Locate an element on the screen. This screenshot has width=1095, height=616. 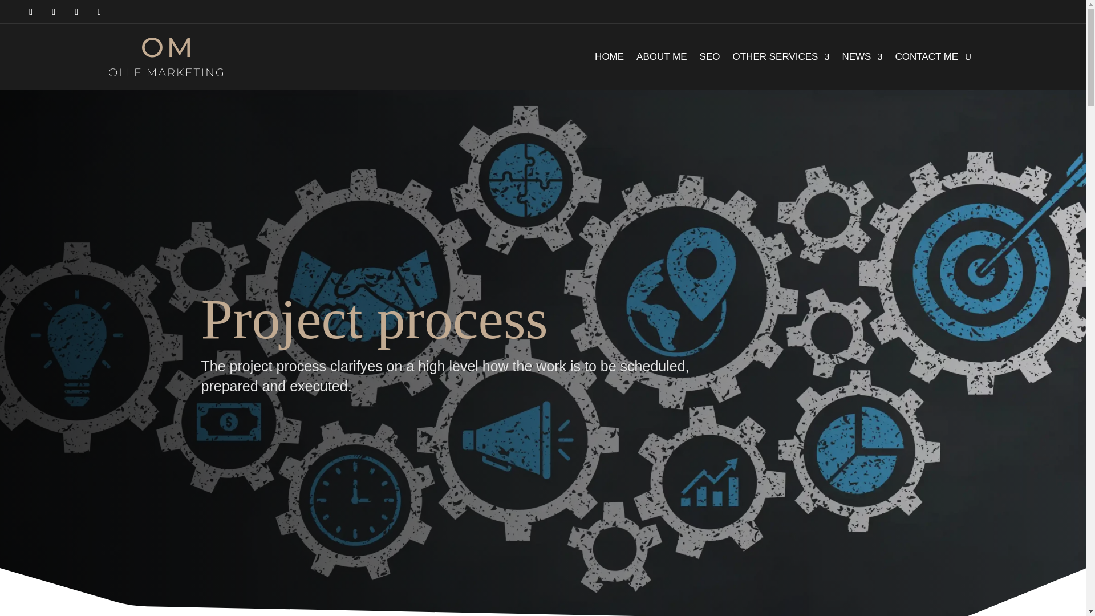
Follow on LinkedIn is located at coordinates (99, 11).